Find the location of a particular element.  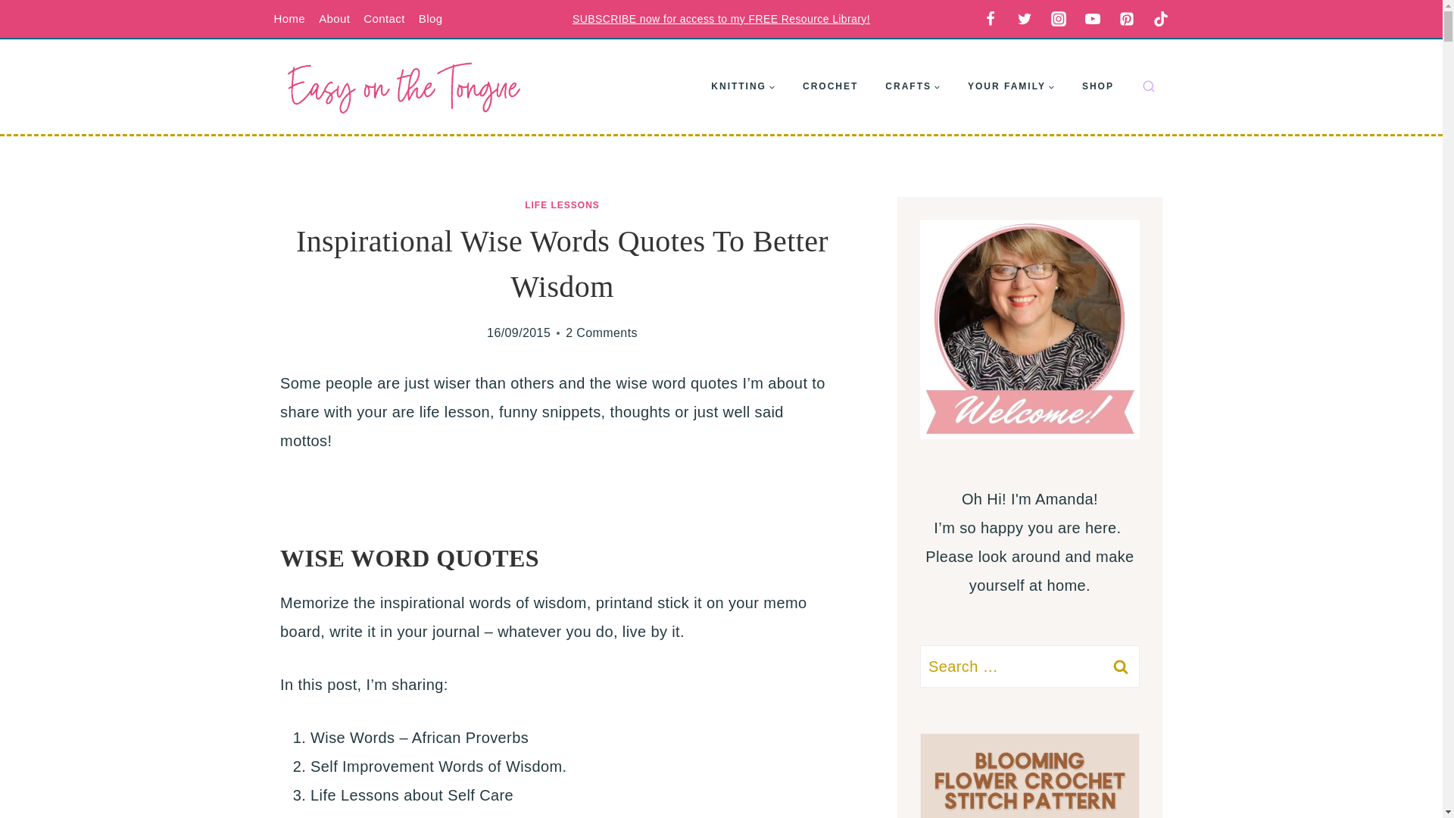

LIFE LESSONS is located at coordinates (562, 204).